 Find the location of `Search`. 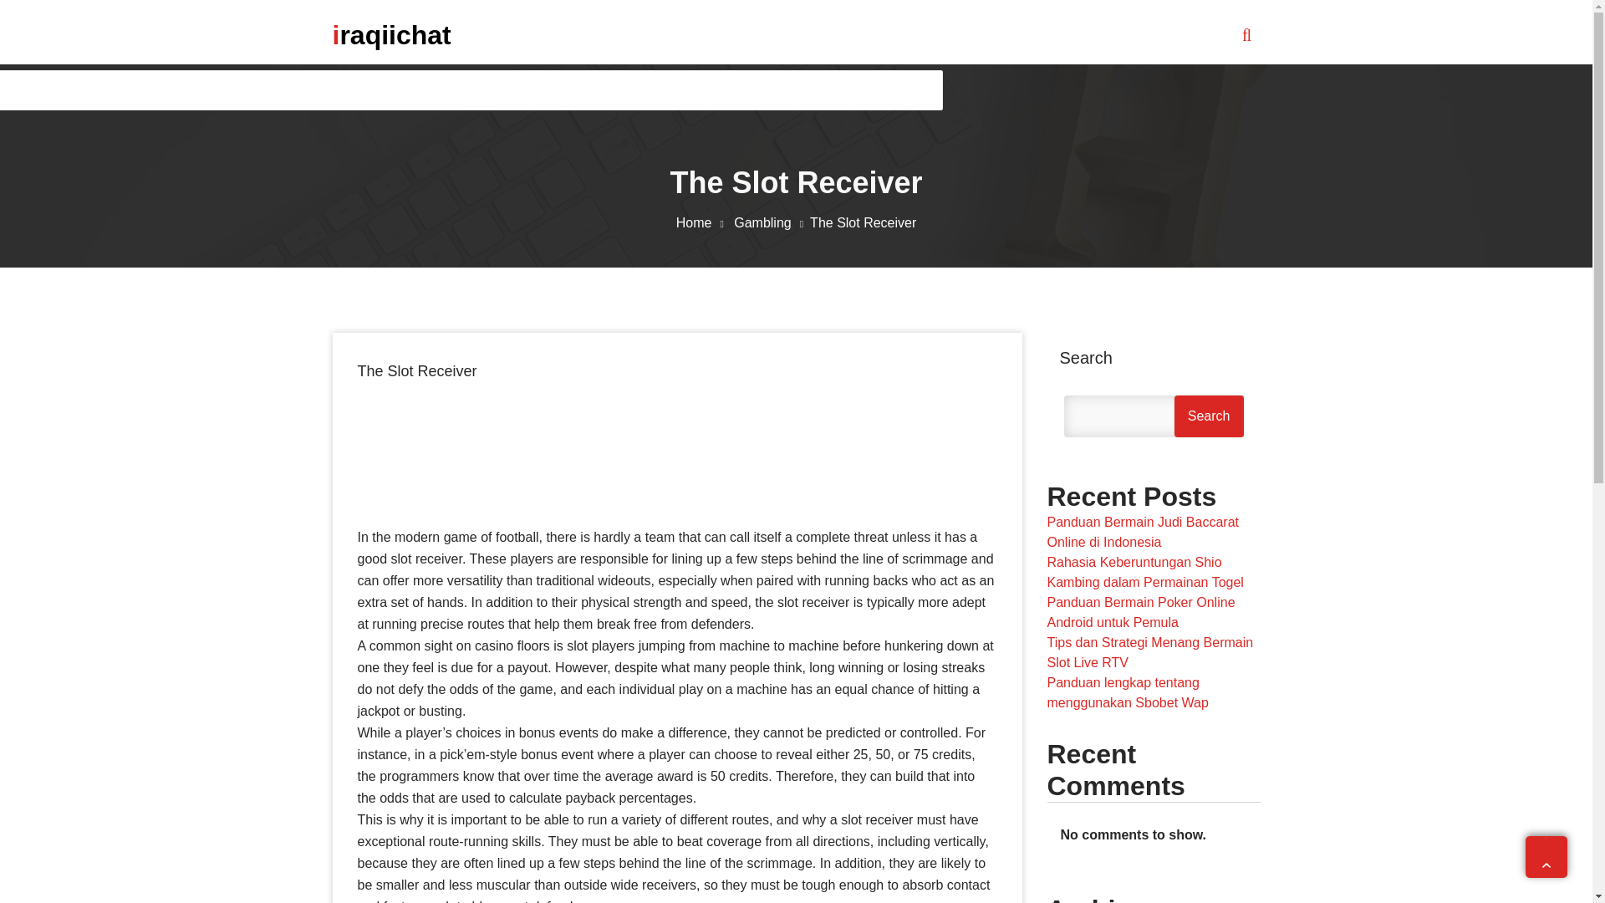

Search is located at coordinates (1209, 416).